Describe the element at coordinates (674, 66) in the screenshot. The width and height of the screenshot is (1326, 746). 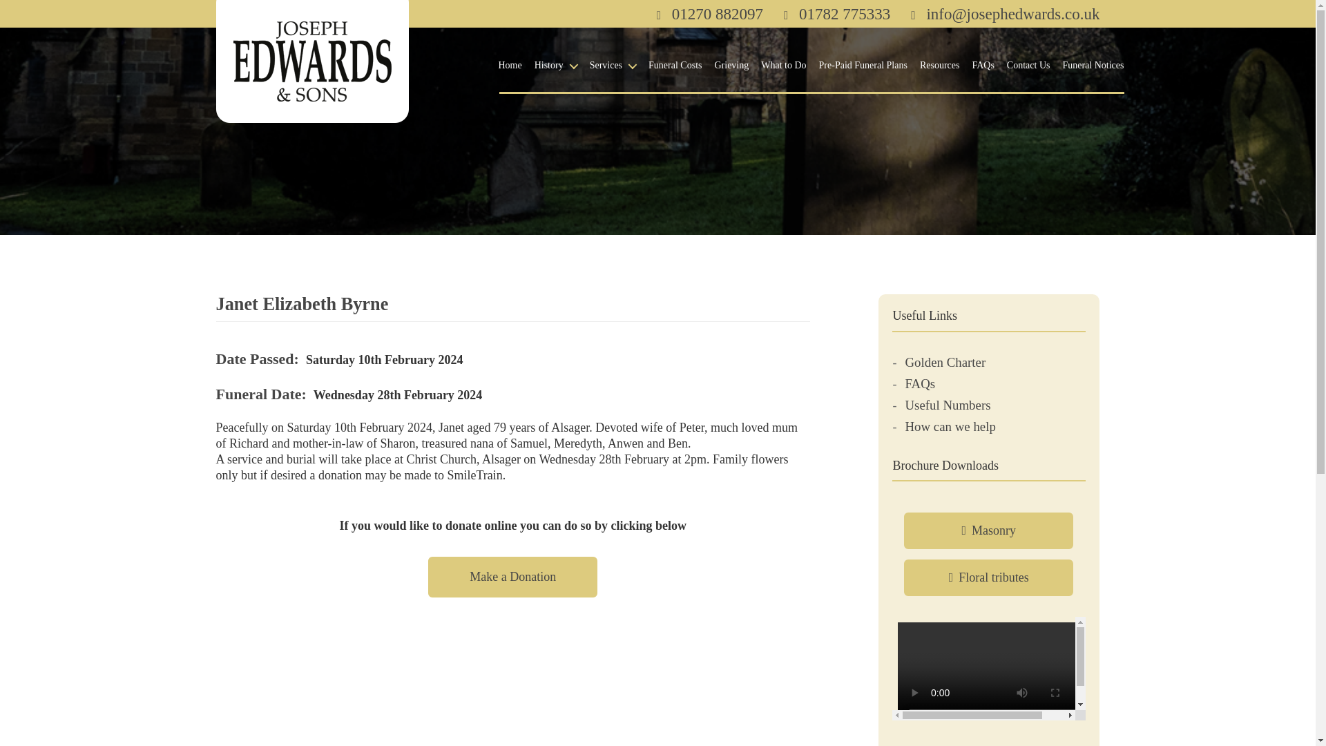
I see `Funeral Costs` at that location.